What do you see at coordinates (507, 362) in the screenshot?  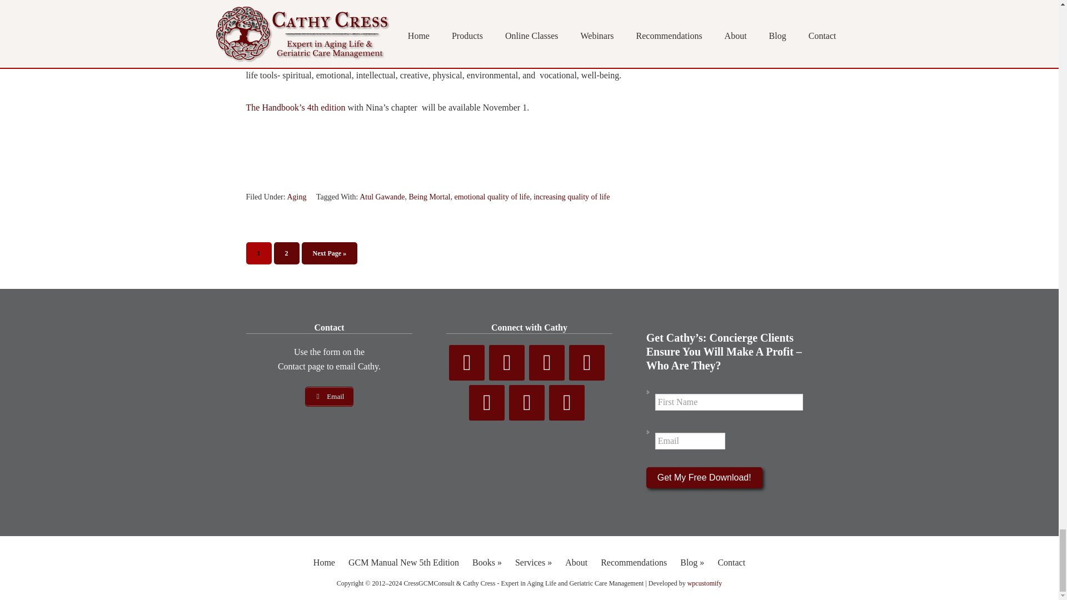 I see `Twitter` at bounding box center [507, 362].